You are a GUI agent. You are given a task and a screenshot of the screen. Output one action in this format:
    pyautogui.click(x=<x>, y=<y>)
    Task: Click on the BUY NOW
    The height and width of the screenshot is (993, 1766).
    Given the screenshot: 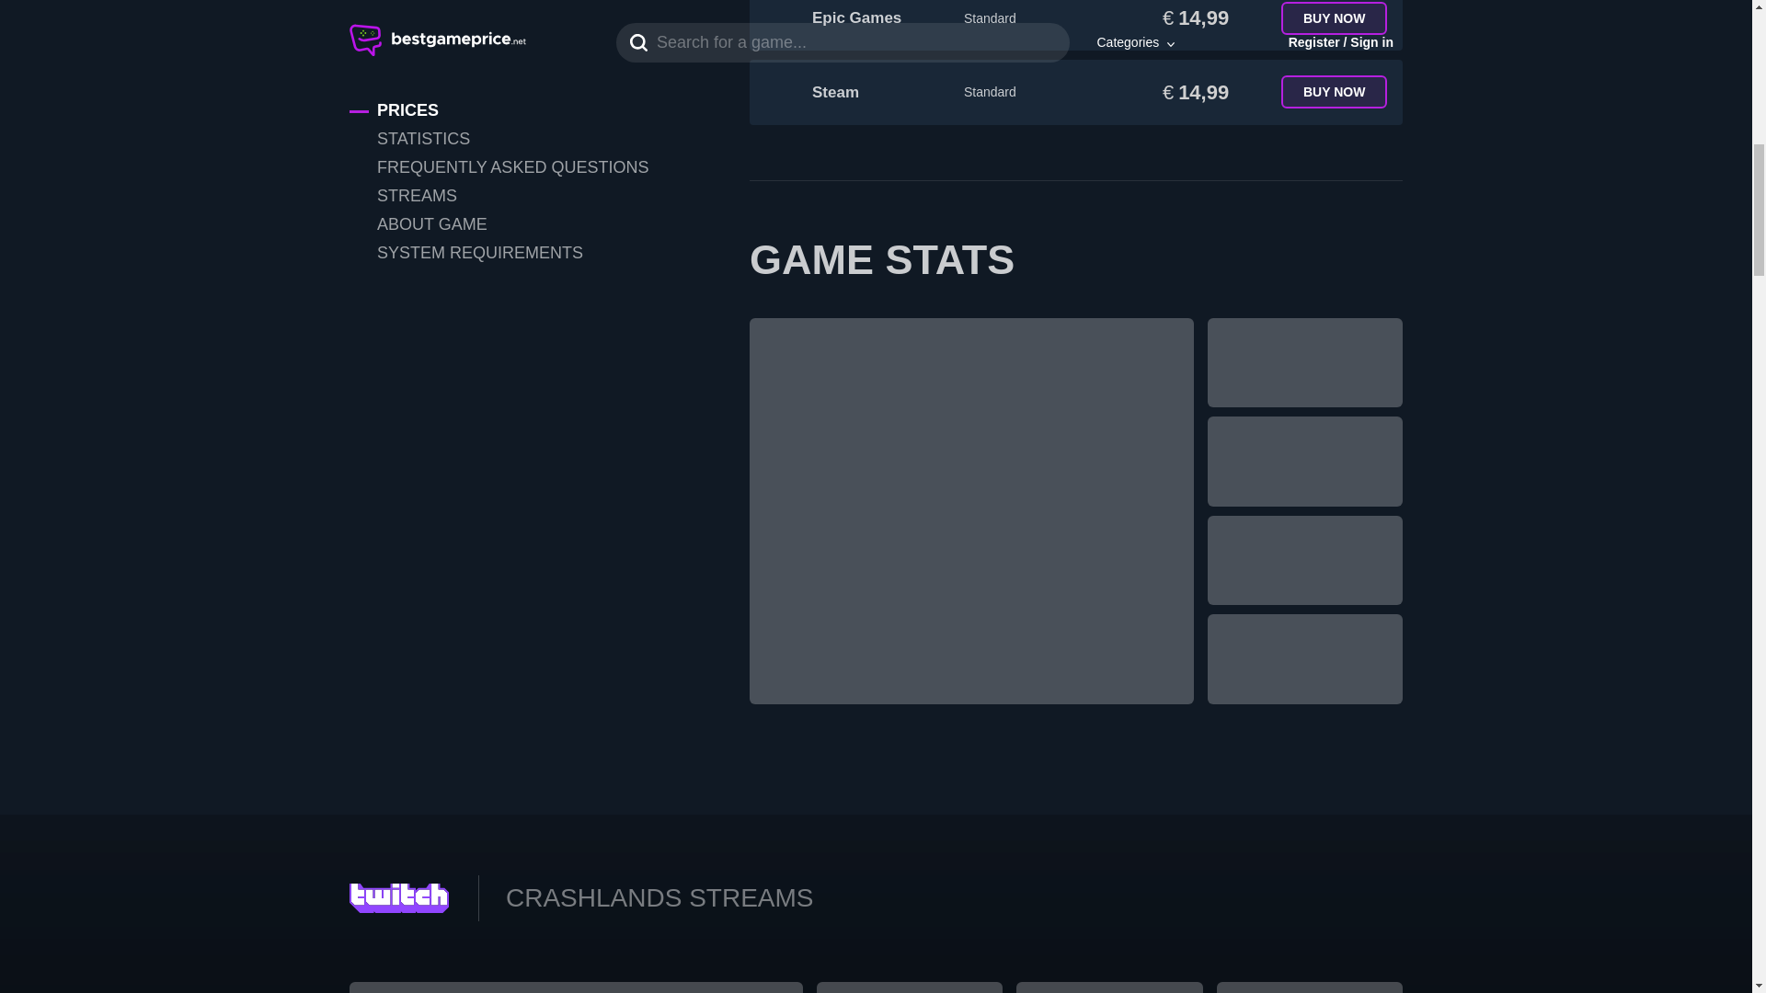 What is the action you would take?
    pyautogui.click(x=1334, y=92)
    